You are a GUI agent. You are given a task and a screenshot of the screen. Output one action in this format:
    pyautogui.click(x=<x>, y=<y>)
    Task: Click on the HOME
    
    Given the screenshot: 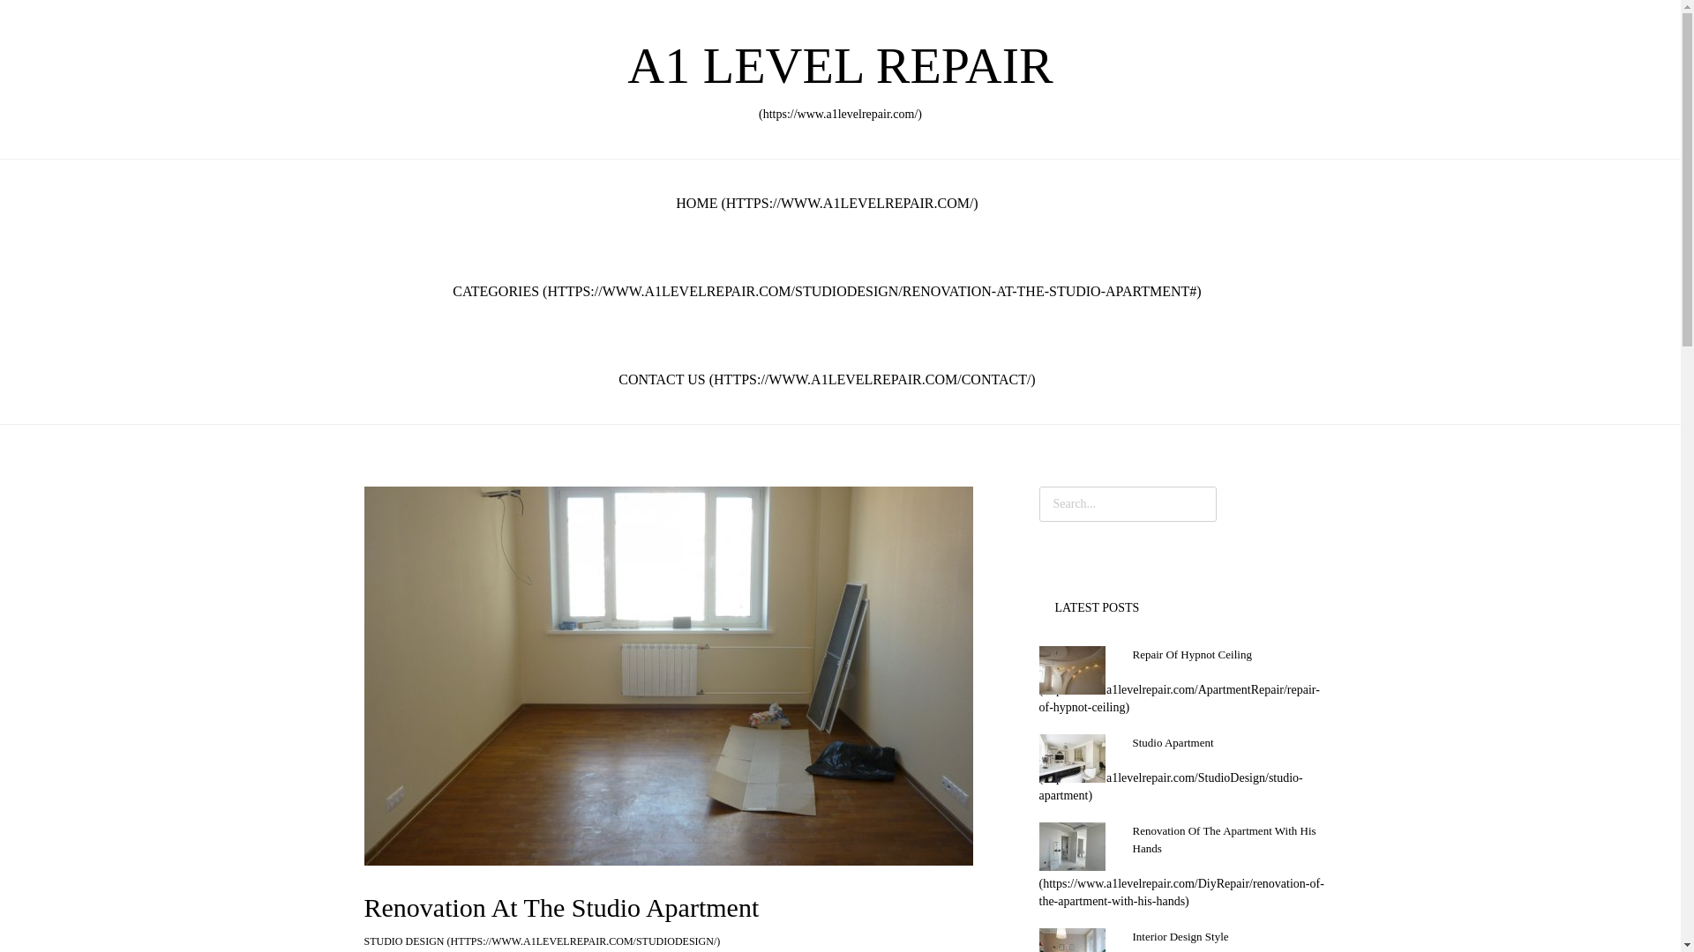 What is the action you would take?
    pyautogui.click(x=826, y=203)
    